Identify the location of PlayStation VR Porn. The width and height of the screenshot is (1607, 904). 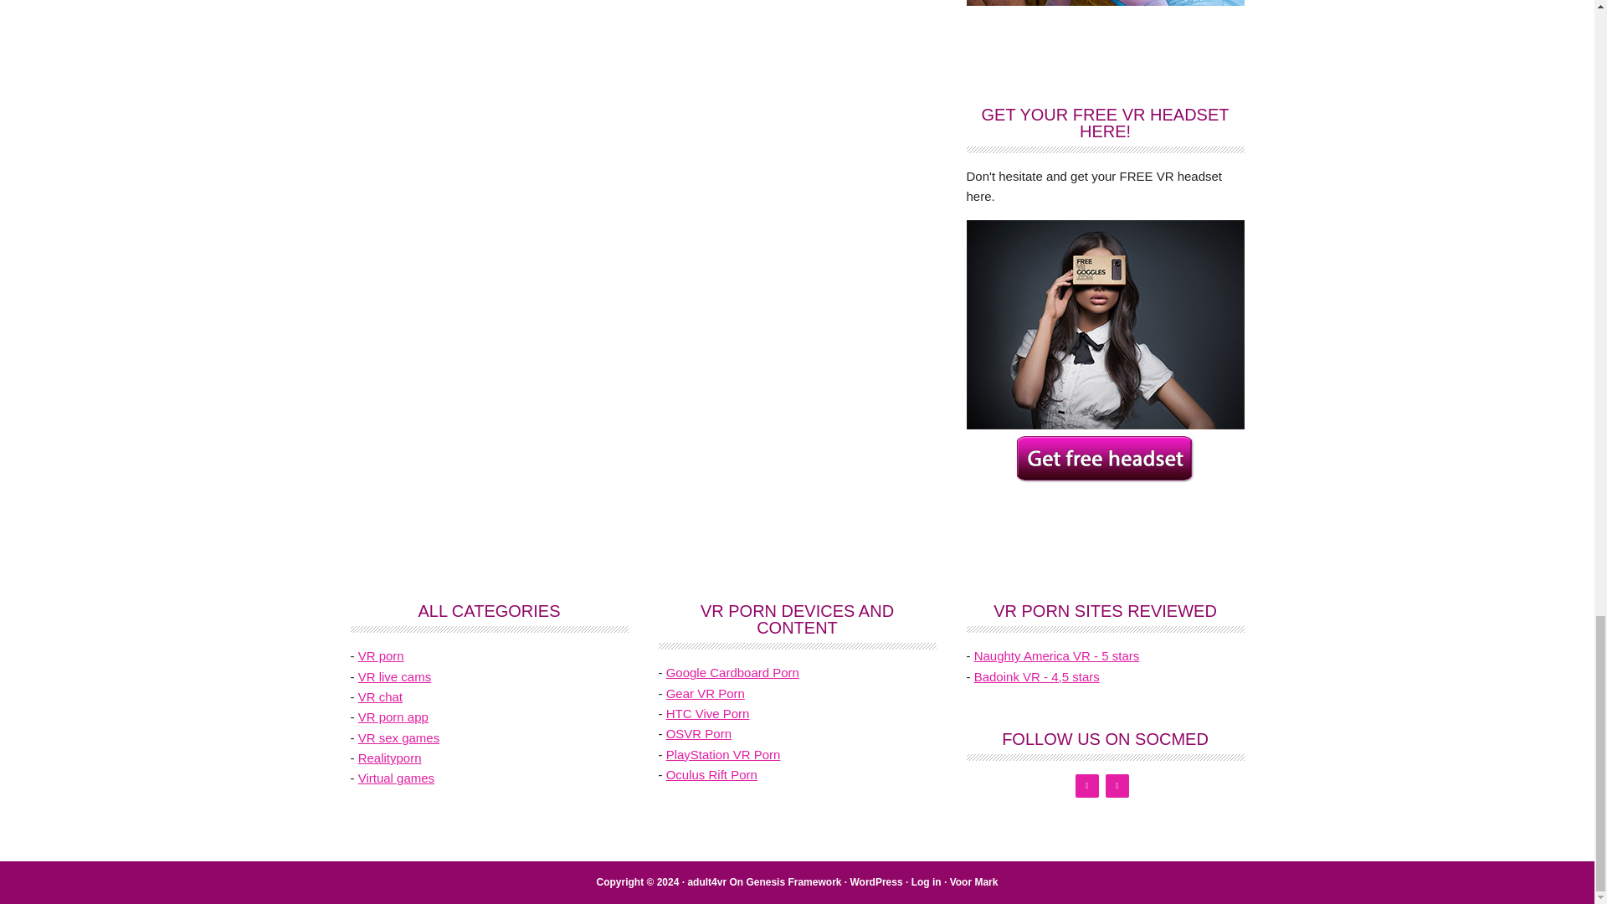
(723, 755).